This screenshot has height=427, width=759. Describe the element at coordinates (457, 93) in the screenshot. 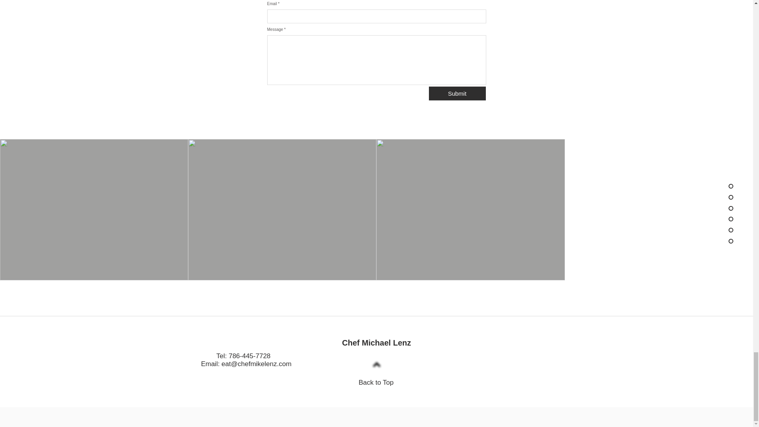

I see `Submit` at that location.